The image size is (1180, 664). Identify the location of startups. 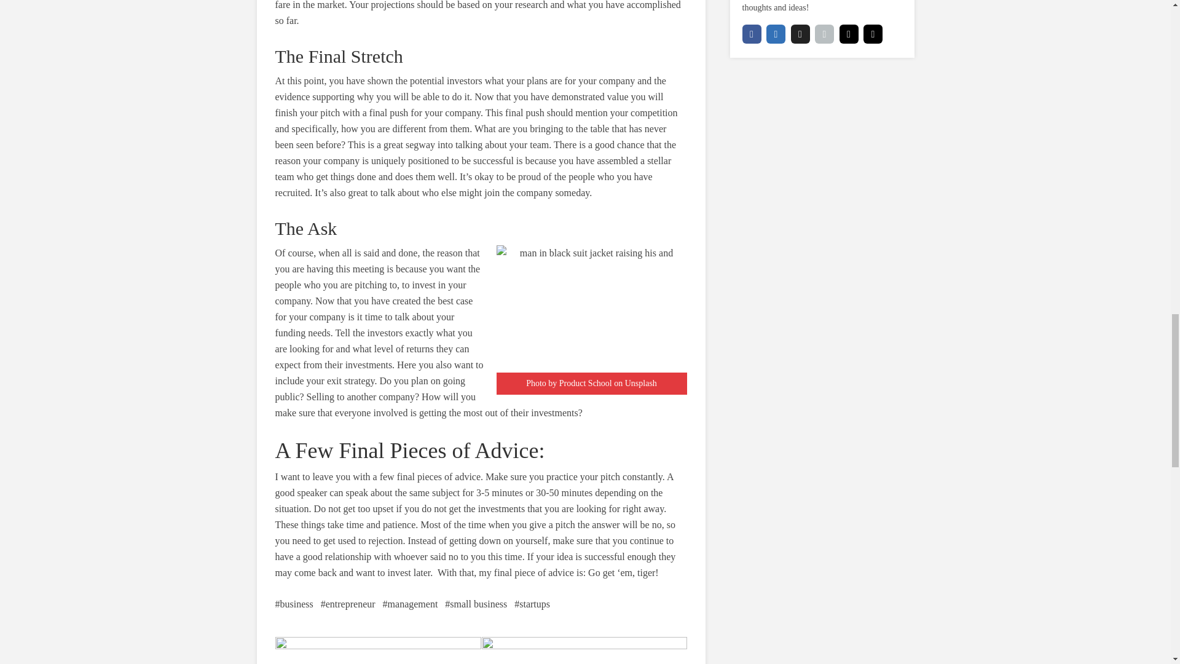
(532, 604).